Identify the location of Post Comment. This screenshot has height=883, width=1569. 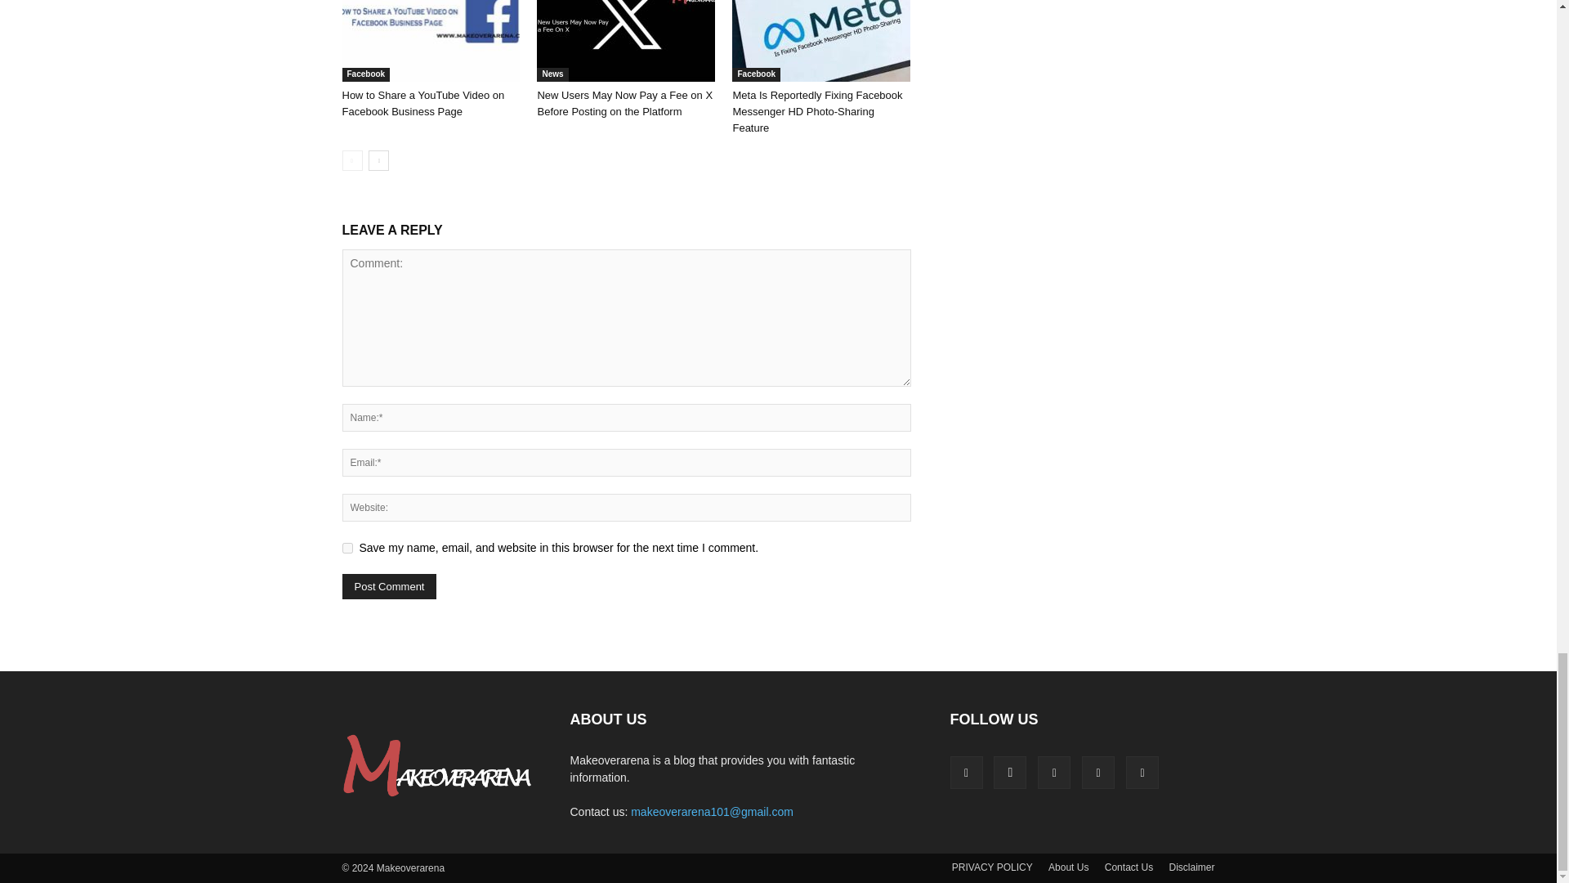
(389, 587).